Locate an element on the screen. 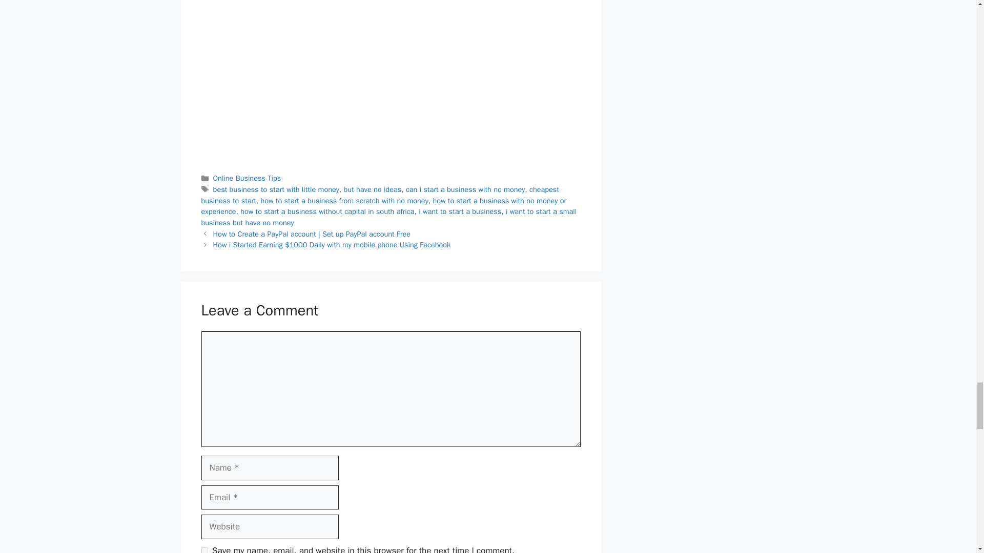  yes is located at coordinates (204, 550).